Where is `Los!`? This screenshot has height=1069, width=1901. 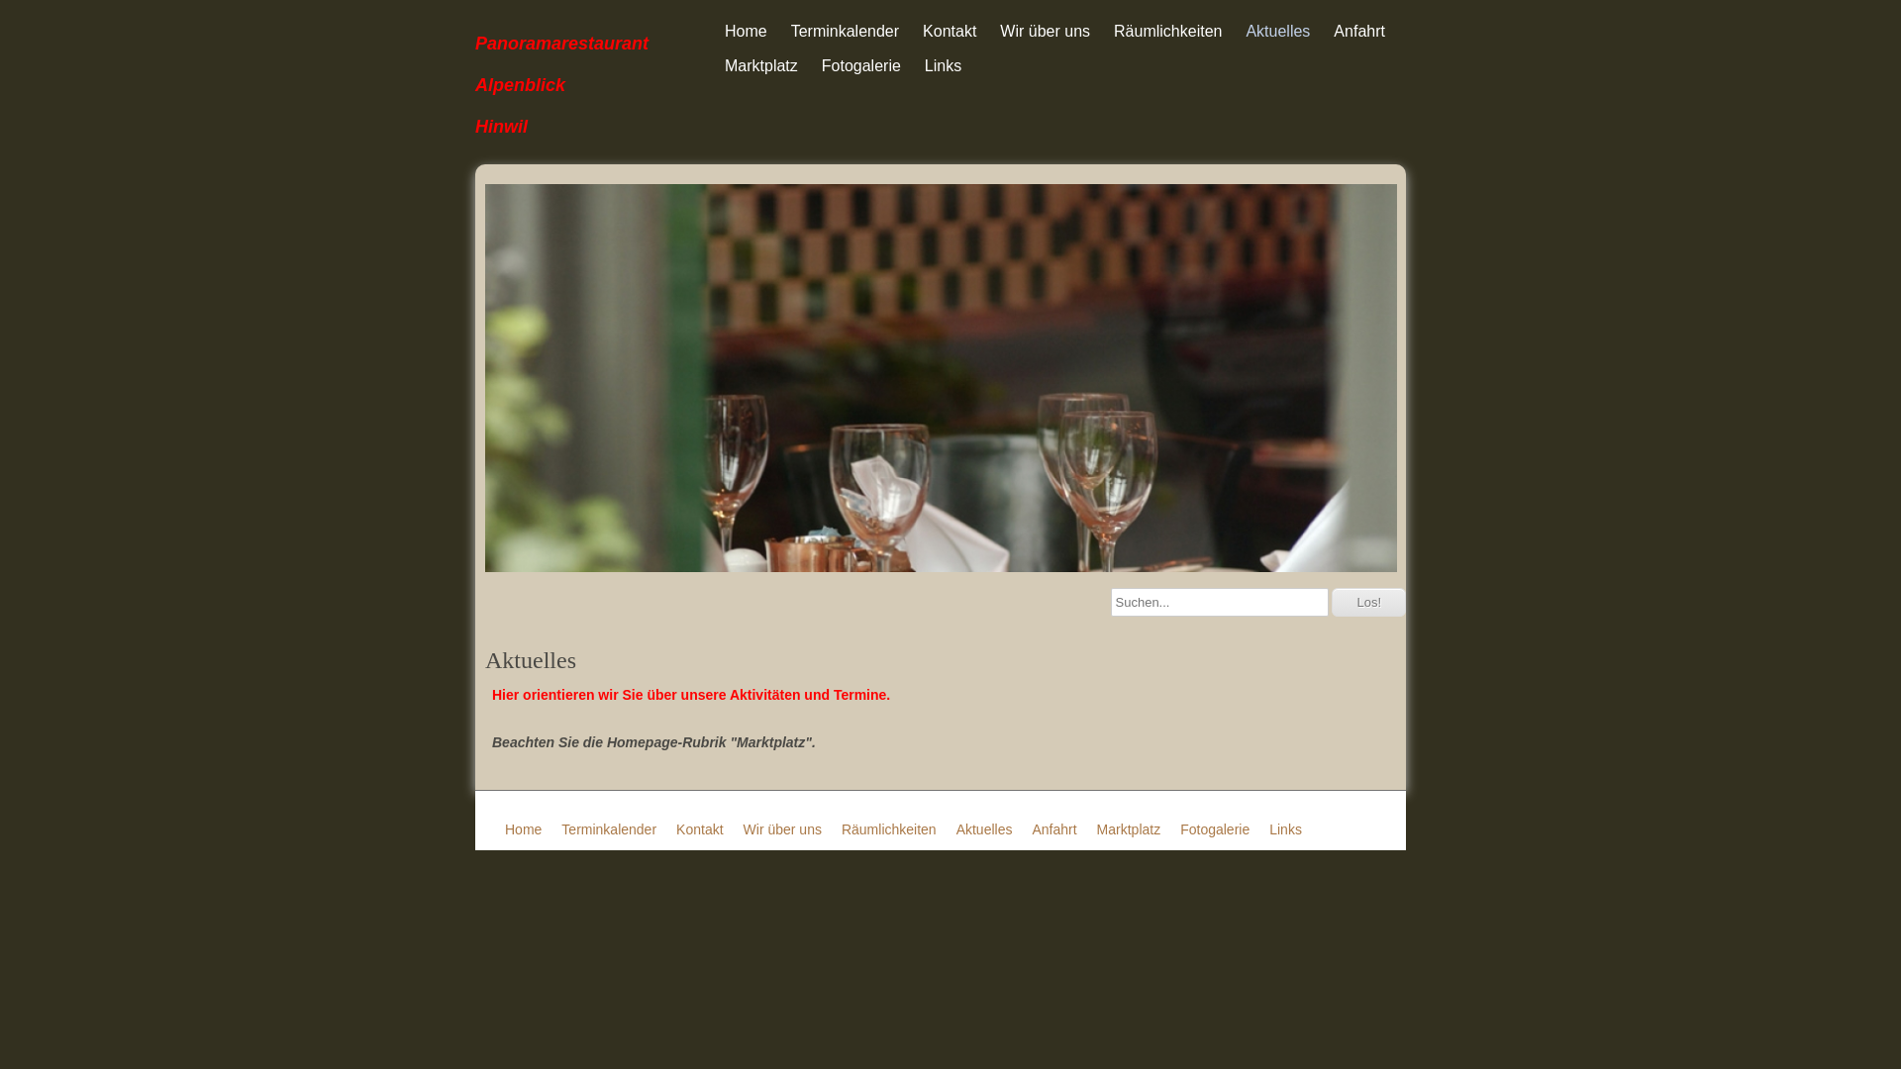
Los! is located at coordinates (1368, 602).